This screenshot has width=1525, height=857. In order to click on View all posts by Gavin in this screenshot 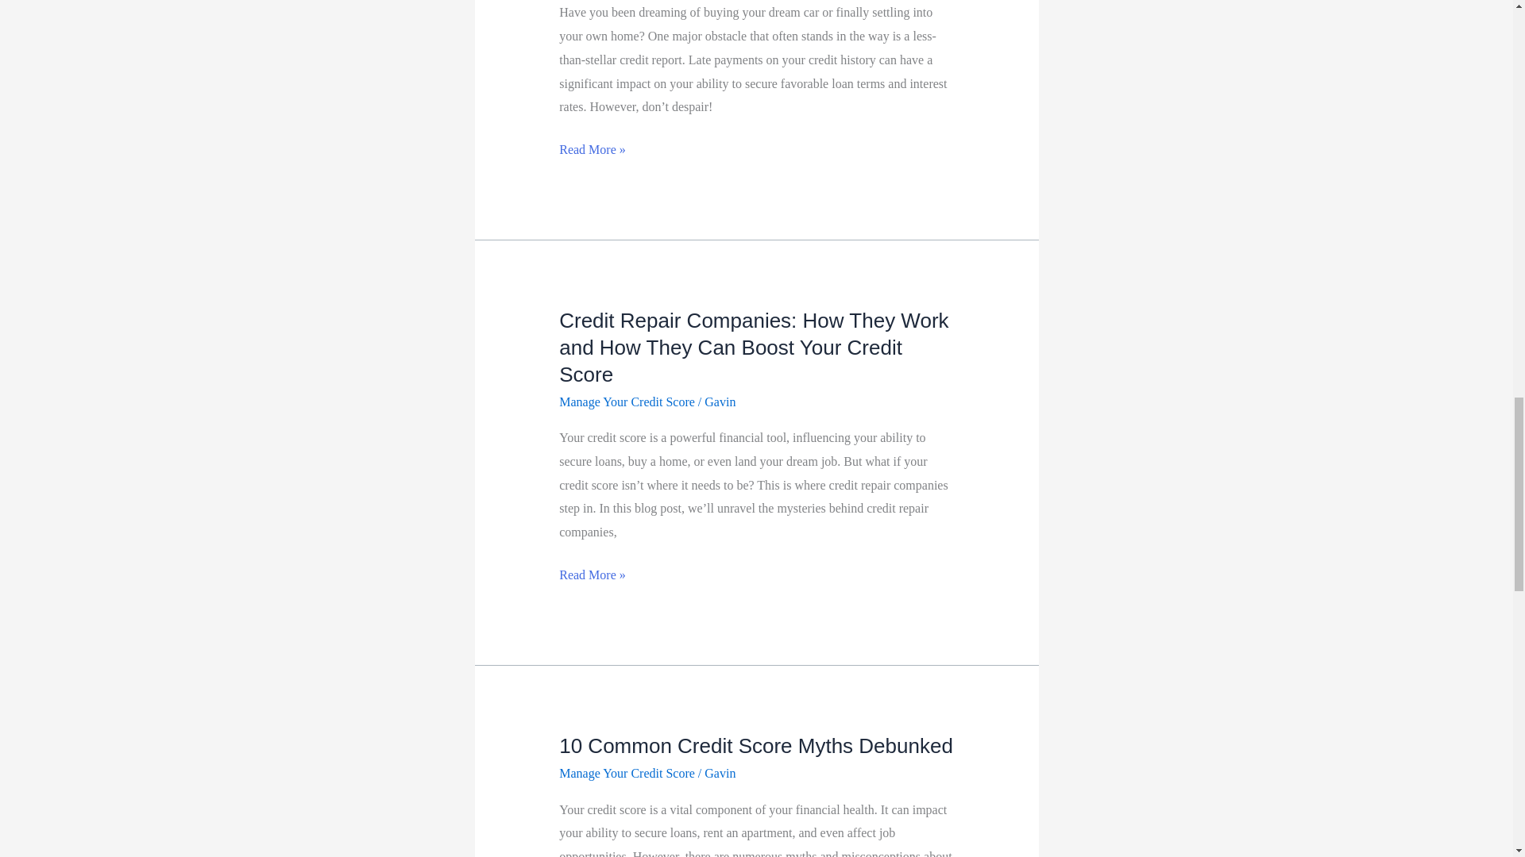, I will do `click(720, 773)`.